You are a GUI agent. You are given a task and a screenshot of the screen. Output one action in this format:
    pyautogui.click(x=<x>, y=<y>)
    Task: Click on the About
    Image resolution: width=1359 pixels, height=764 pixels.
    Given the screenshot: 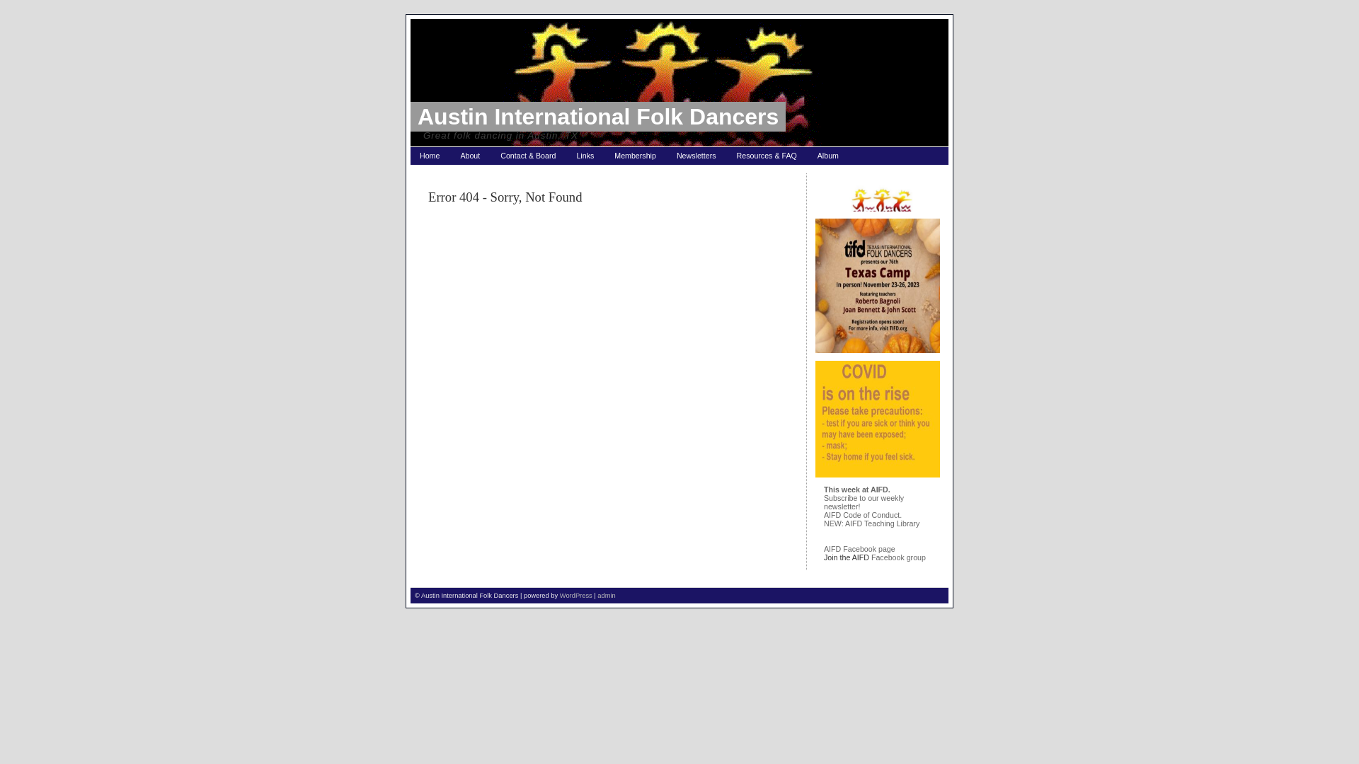 What is the action you would take?
    pyautogui.click(x=470, y=156)
    